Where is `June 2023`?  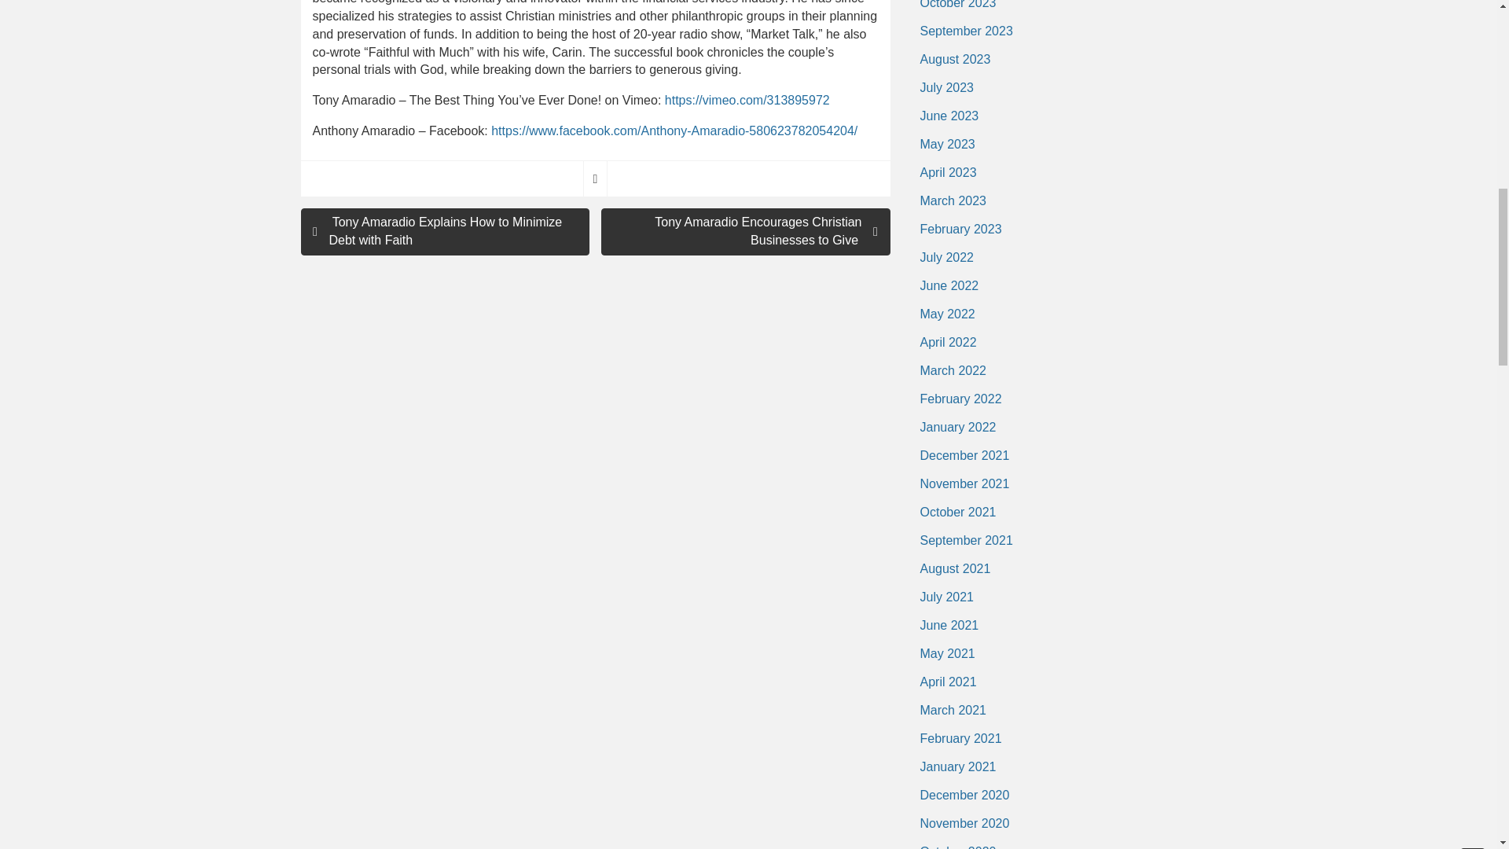
June 2023 is located at coordinates (949, 116).